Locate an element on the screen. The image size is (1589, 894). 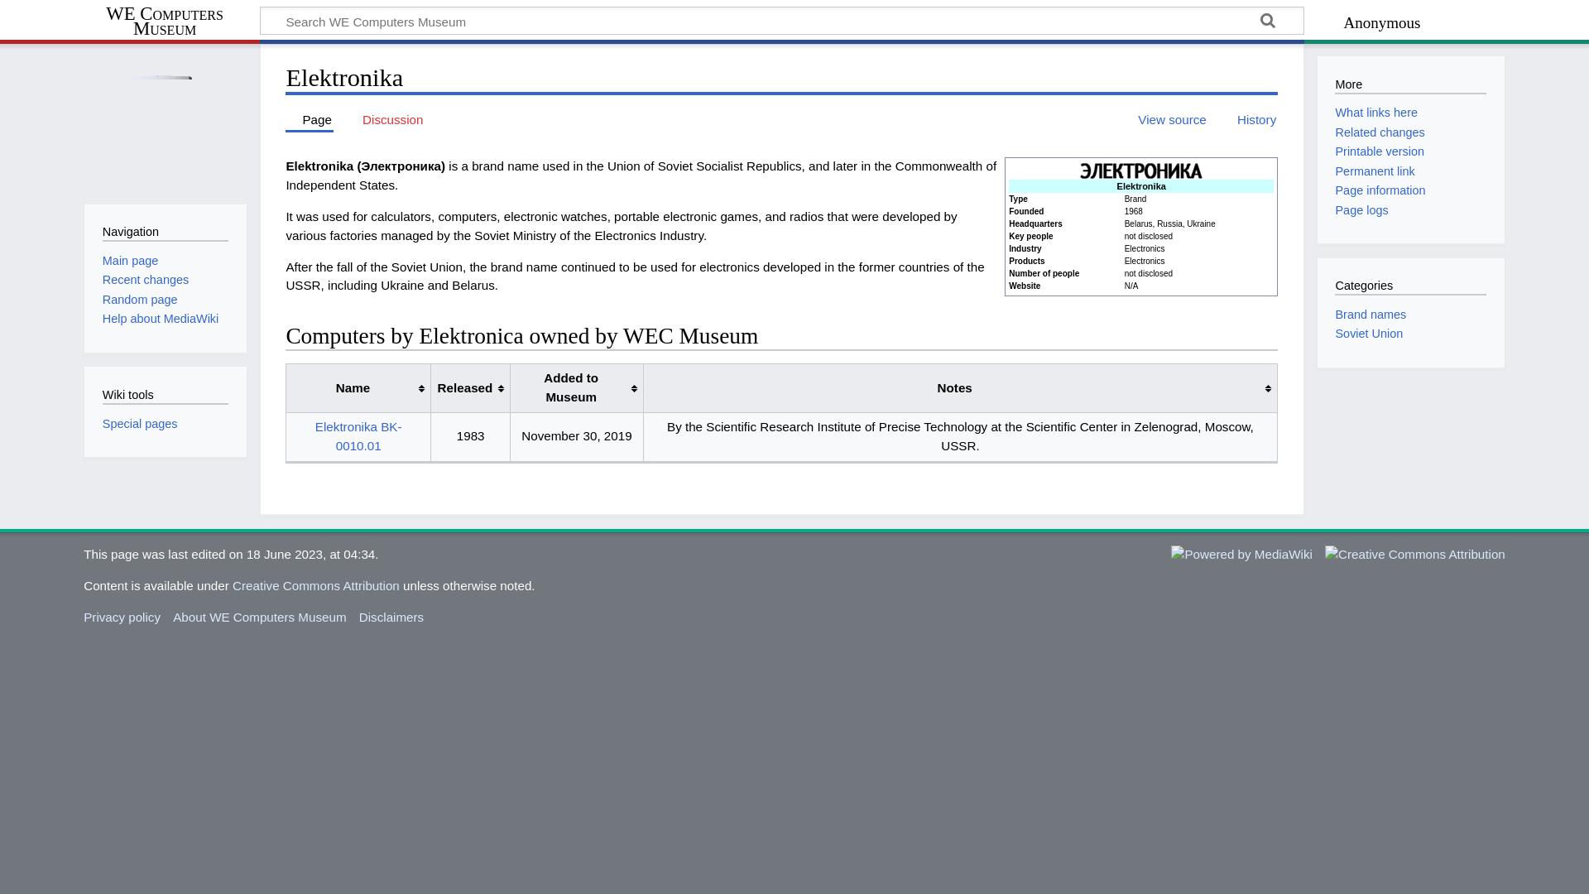
Go is located at coordinates (1268, 23).